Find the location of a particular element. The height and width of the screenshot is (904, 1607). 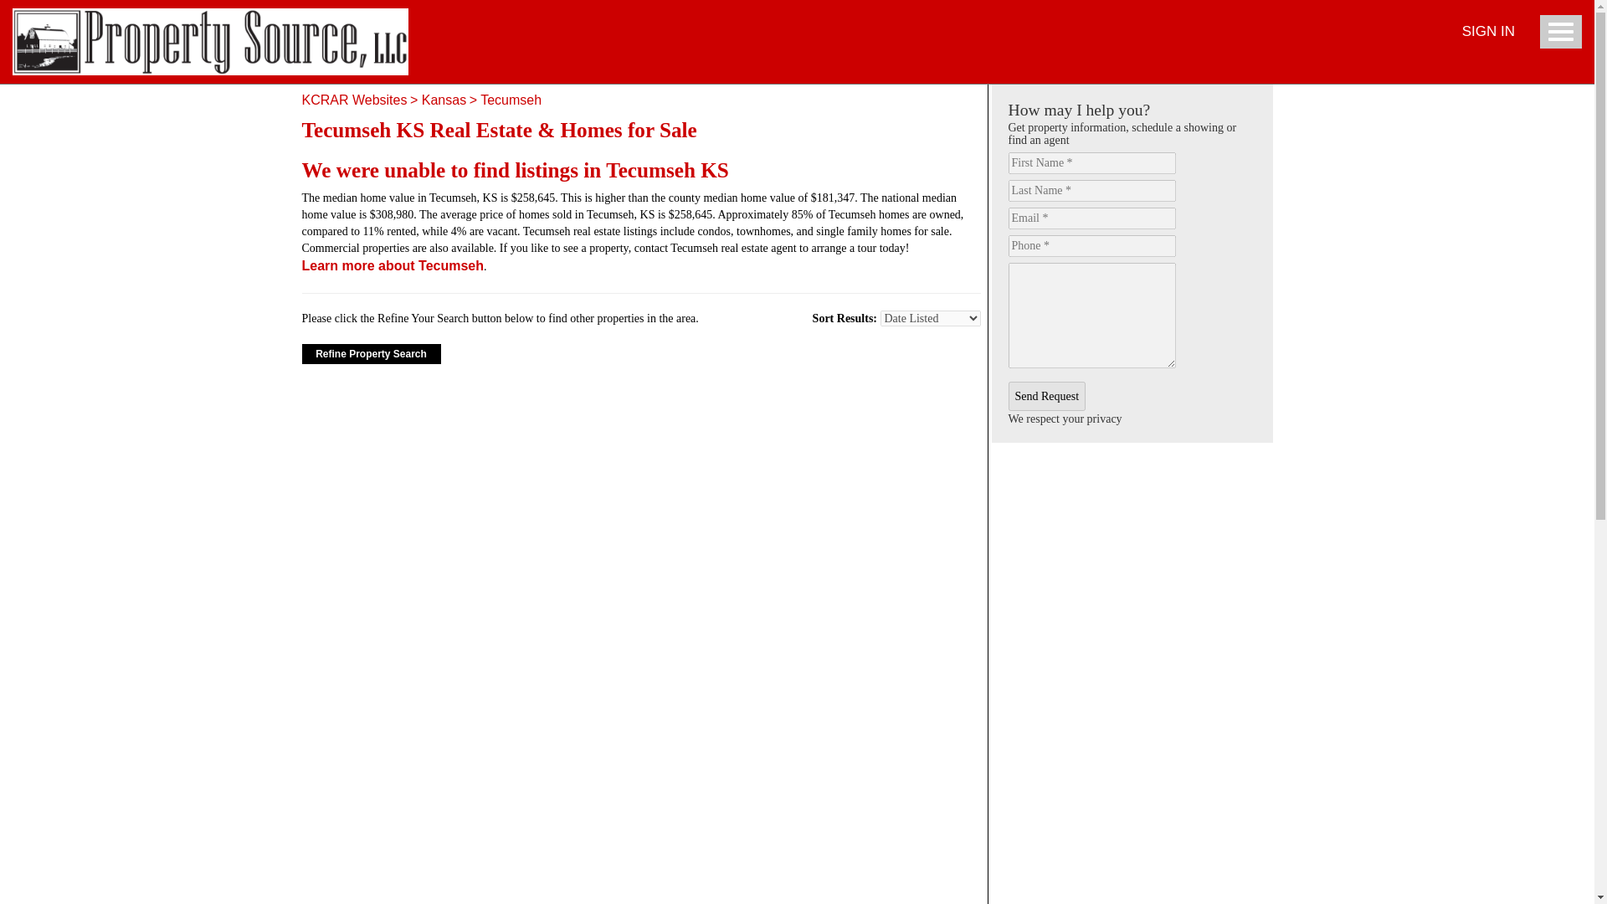

Send Request is located at coordinates (1046, 396).